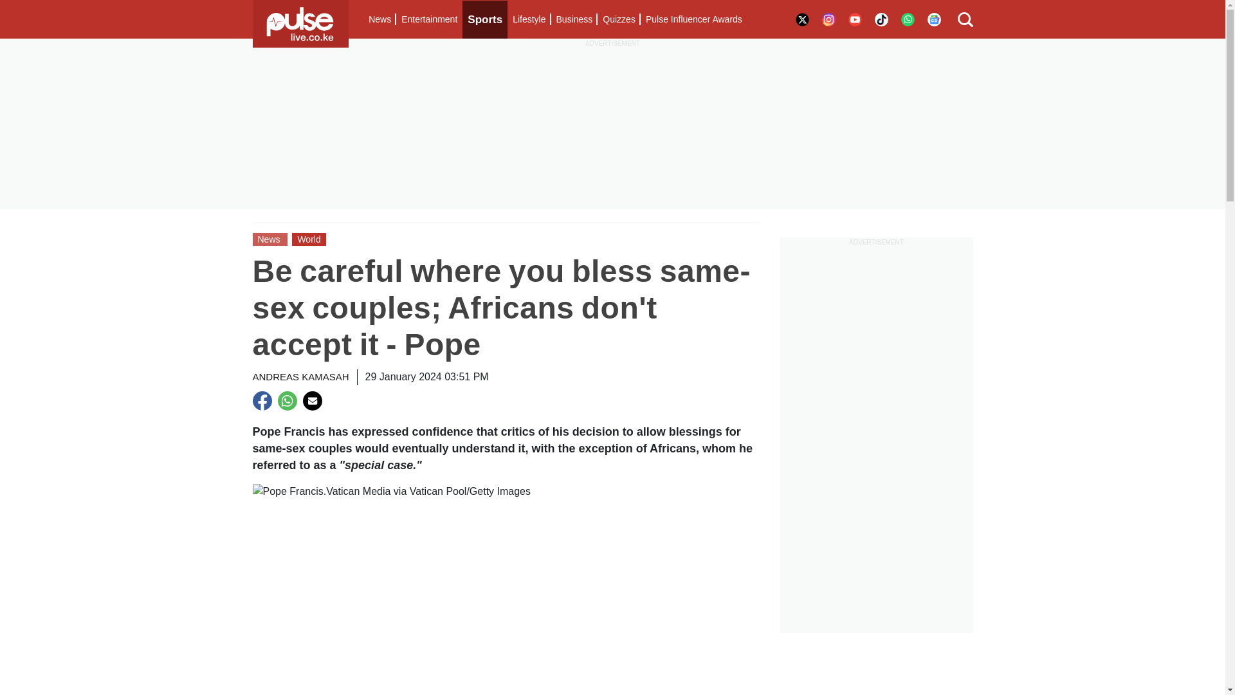  I want to click on Lifestyle, so click(529, 19).